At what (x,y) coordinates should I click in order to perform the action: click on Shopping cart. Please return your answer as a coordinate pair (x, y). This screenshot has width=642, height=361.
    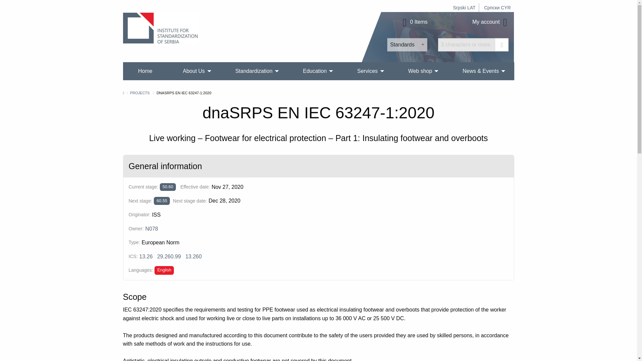
    Looking at the image, I should click on (414, 22).